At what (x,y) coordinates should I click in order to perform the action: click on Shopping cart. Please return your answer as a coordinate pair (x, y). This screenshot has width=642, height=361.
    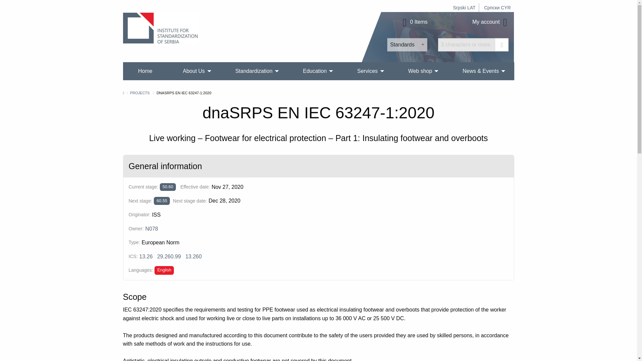
    Looking at the image, I should click on (414, 22).